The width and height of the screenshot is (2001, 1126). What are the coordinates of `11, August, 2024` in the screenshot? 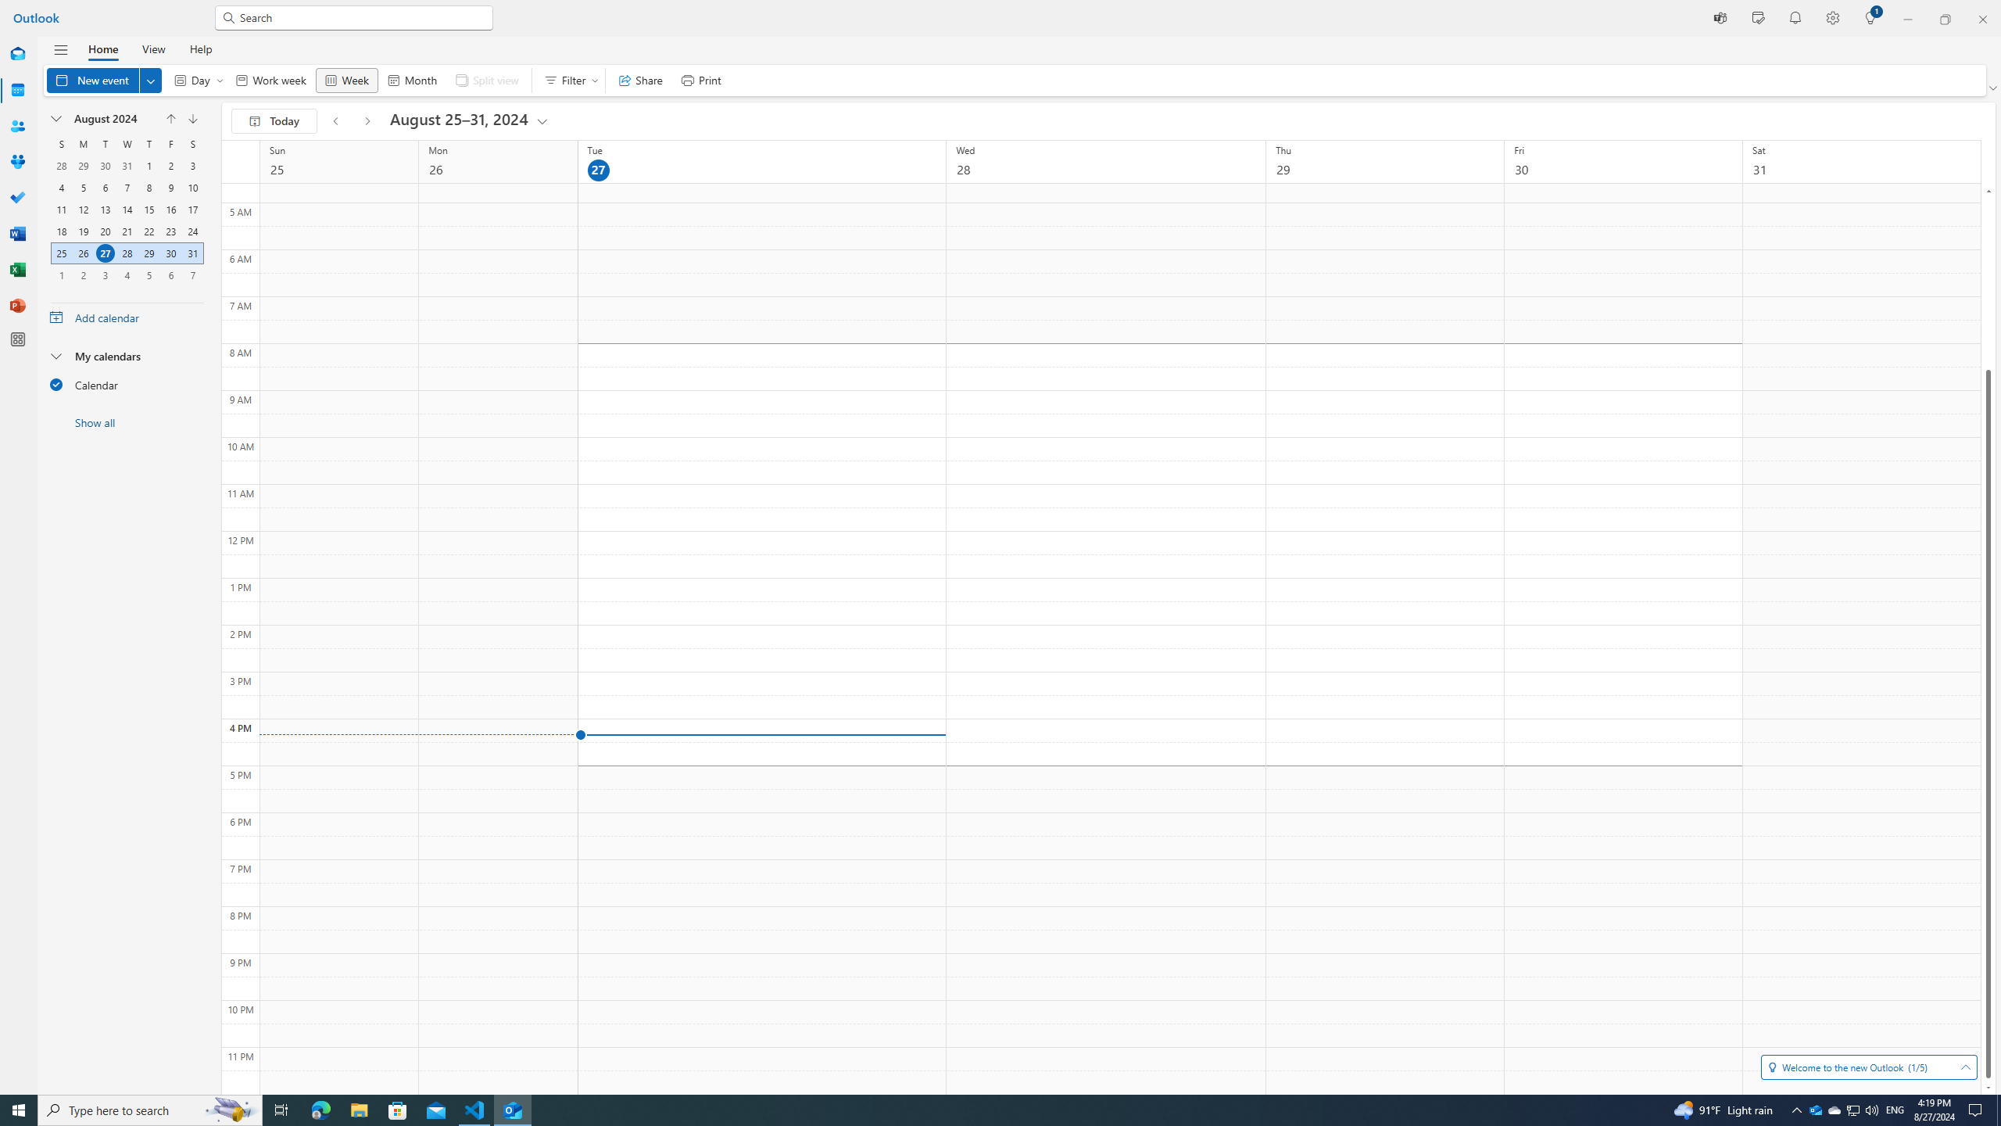 It's located at (61, 210).